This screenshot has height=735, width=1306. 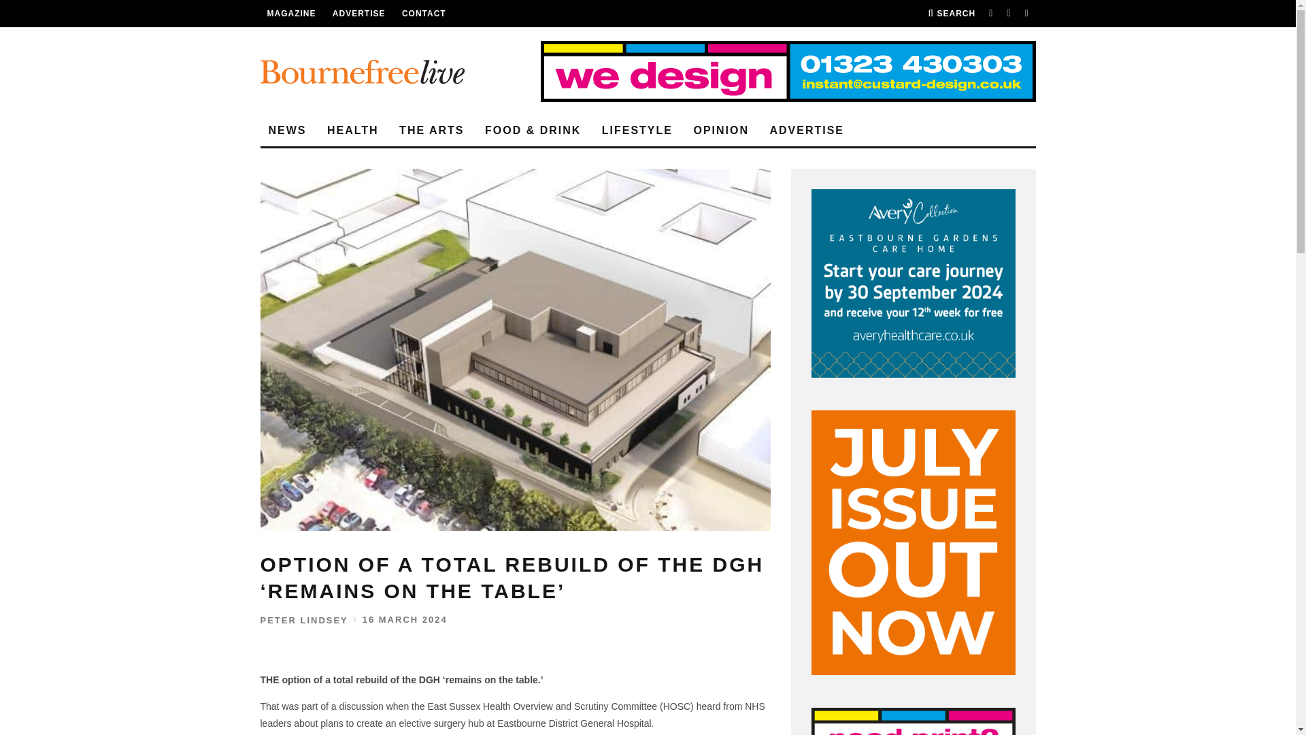 What do you see at coordinates (951, 14) in the screenshot?
I see `SEARCH` at bounding box center [951, 14].